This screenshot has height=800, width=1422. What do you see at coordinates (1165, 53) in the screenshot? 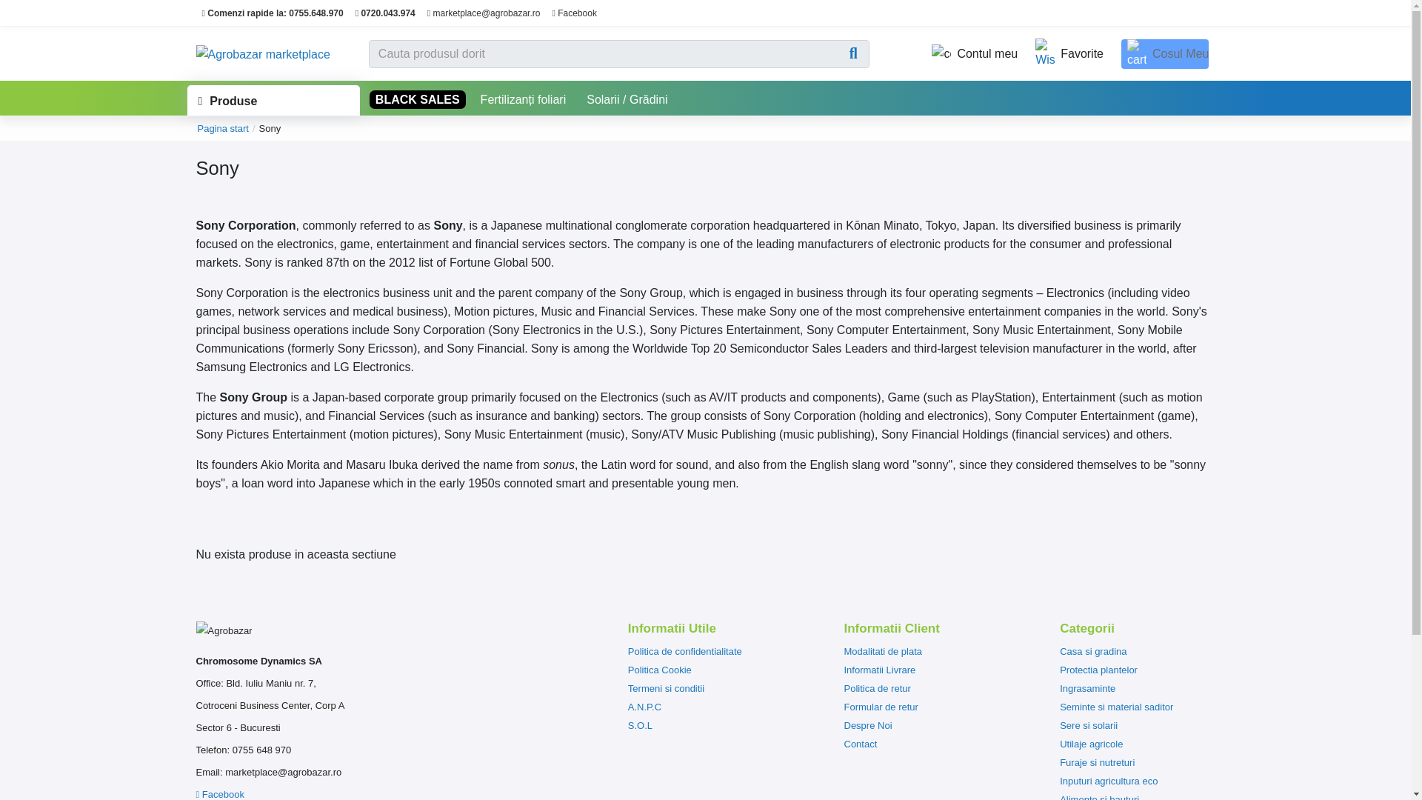
I see `Cosul Meu` at bounding box center [1165, 53].